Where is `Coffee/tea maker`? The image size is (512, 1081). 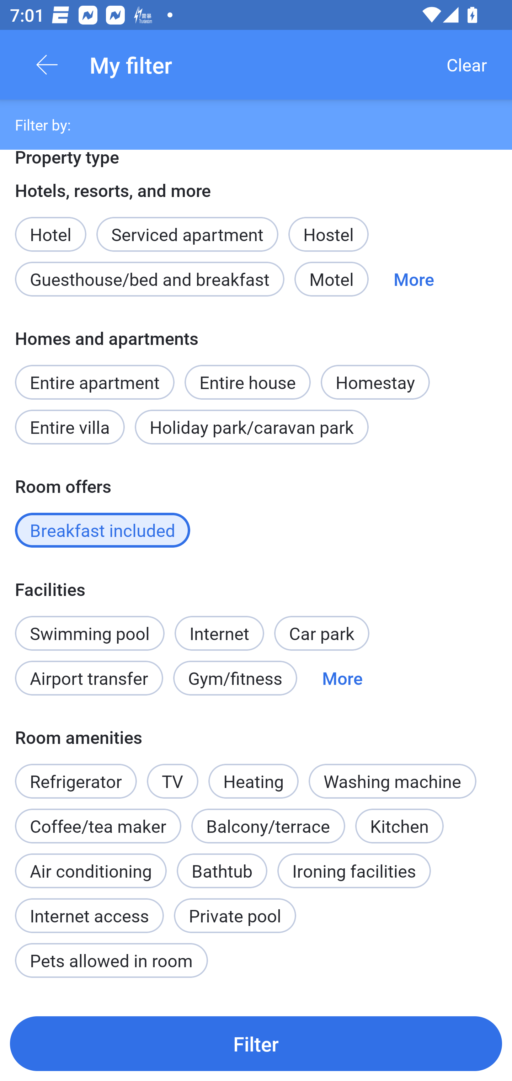 Coffee/tea maker is located at coordinates (98, 826).